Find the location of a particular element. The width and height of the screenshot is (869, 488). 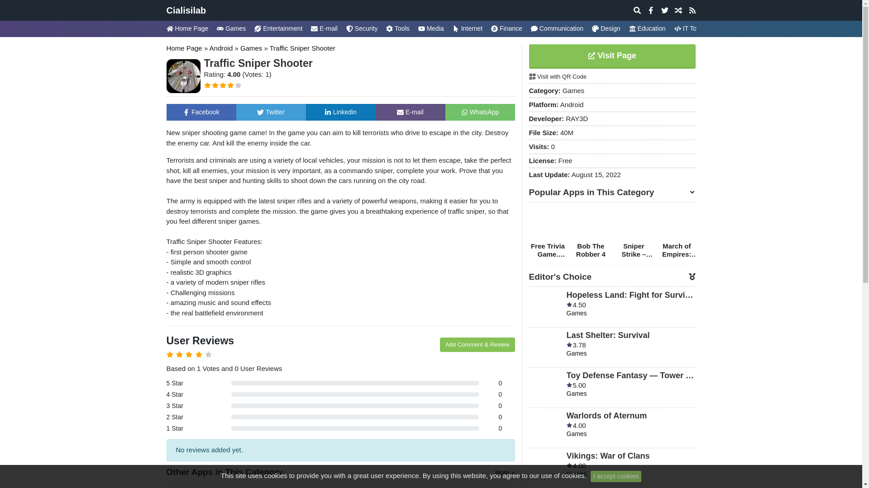

Security is located at coordinates (362, 29).